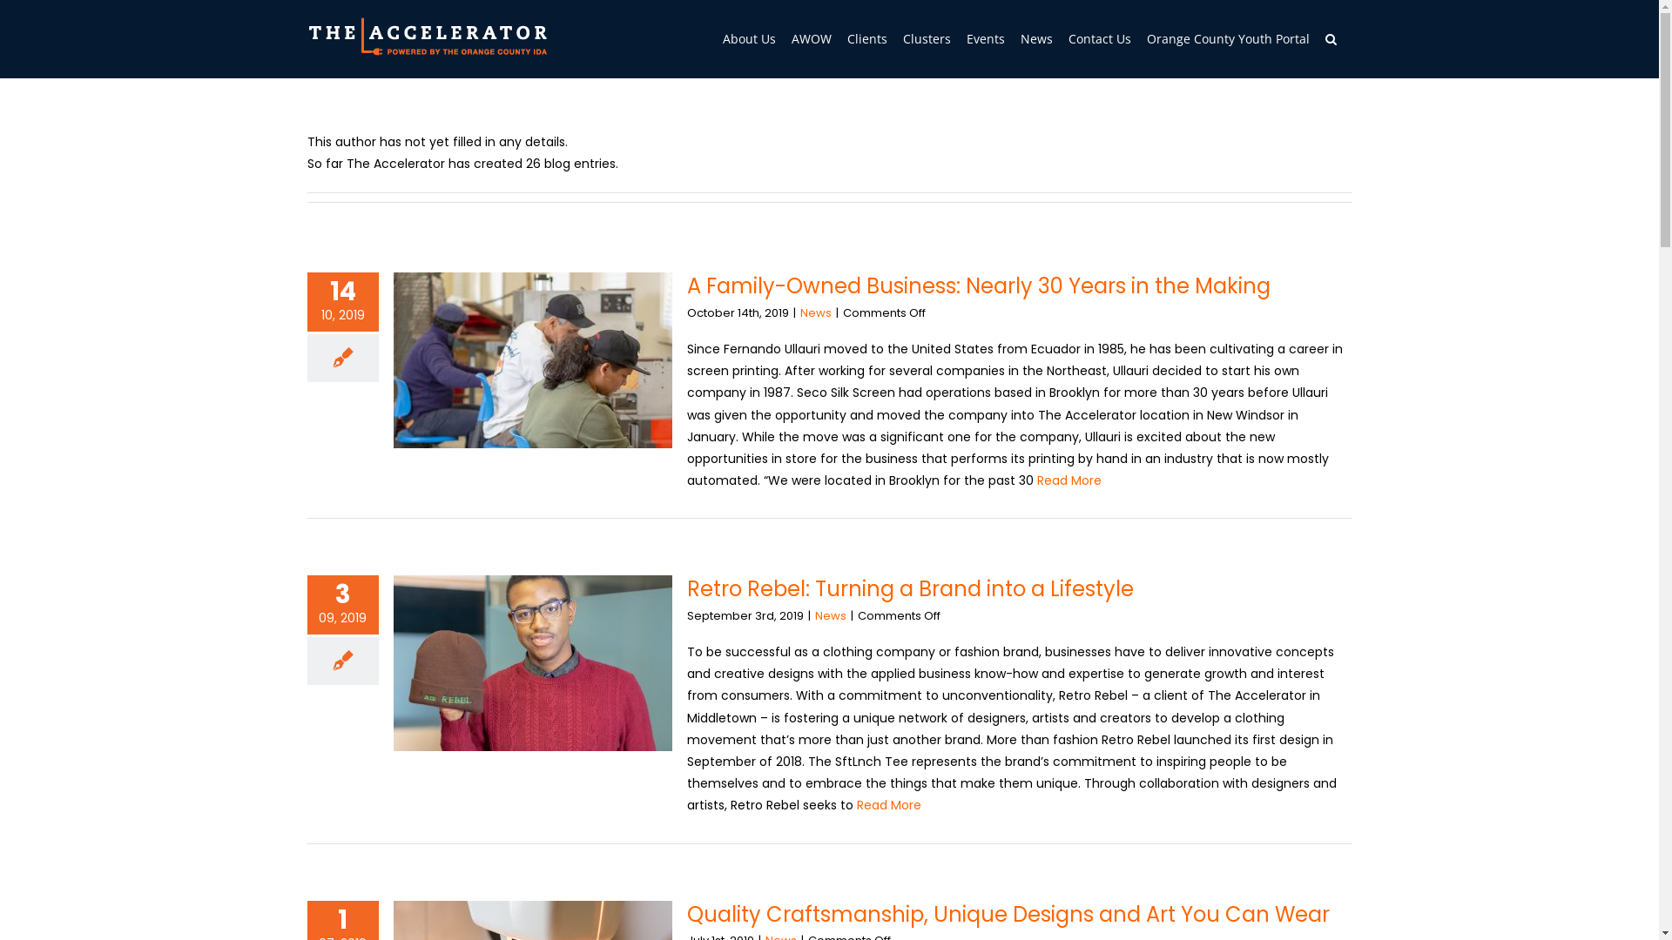  I want to click on Read More, so click(1069, 480).